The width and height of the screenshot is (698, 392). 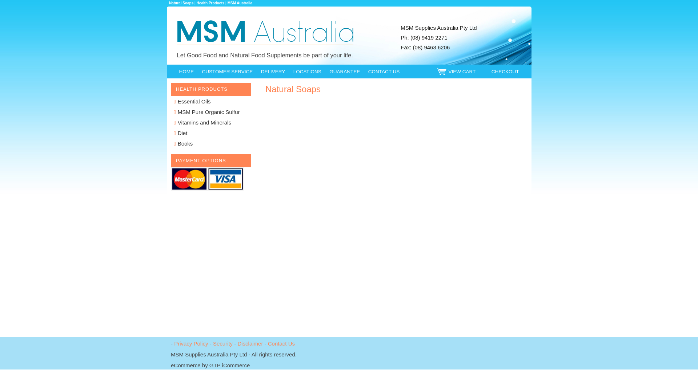 I want to click on eCommerce by GTP iCommerce, so click(x=210, y=365).